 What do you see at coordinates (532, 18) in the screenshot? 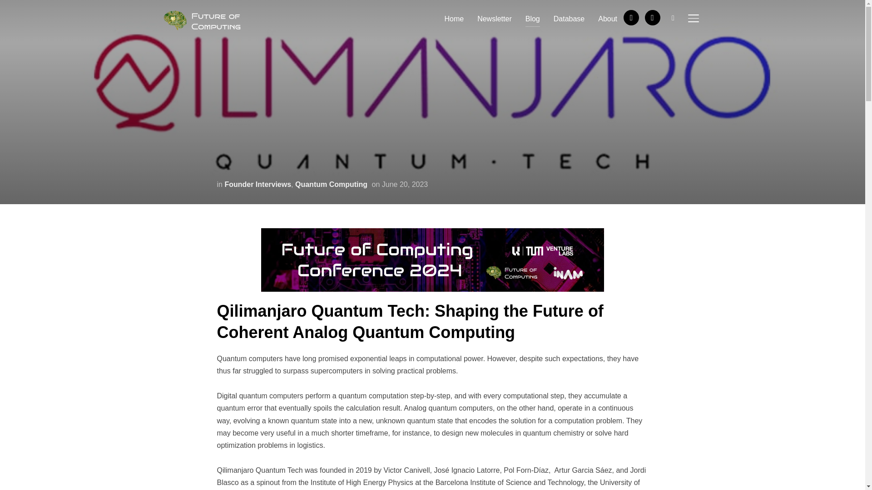
I see `Blog` at bounding box center [532, 18].